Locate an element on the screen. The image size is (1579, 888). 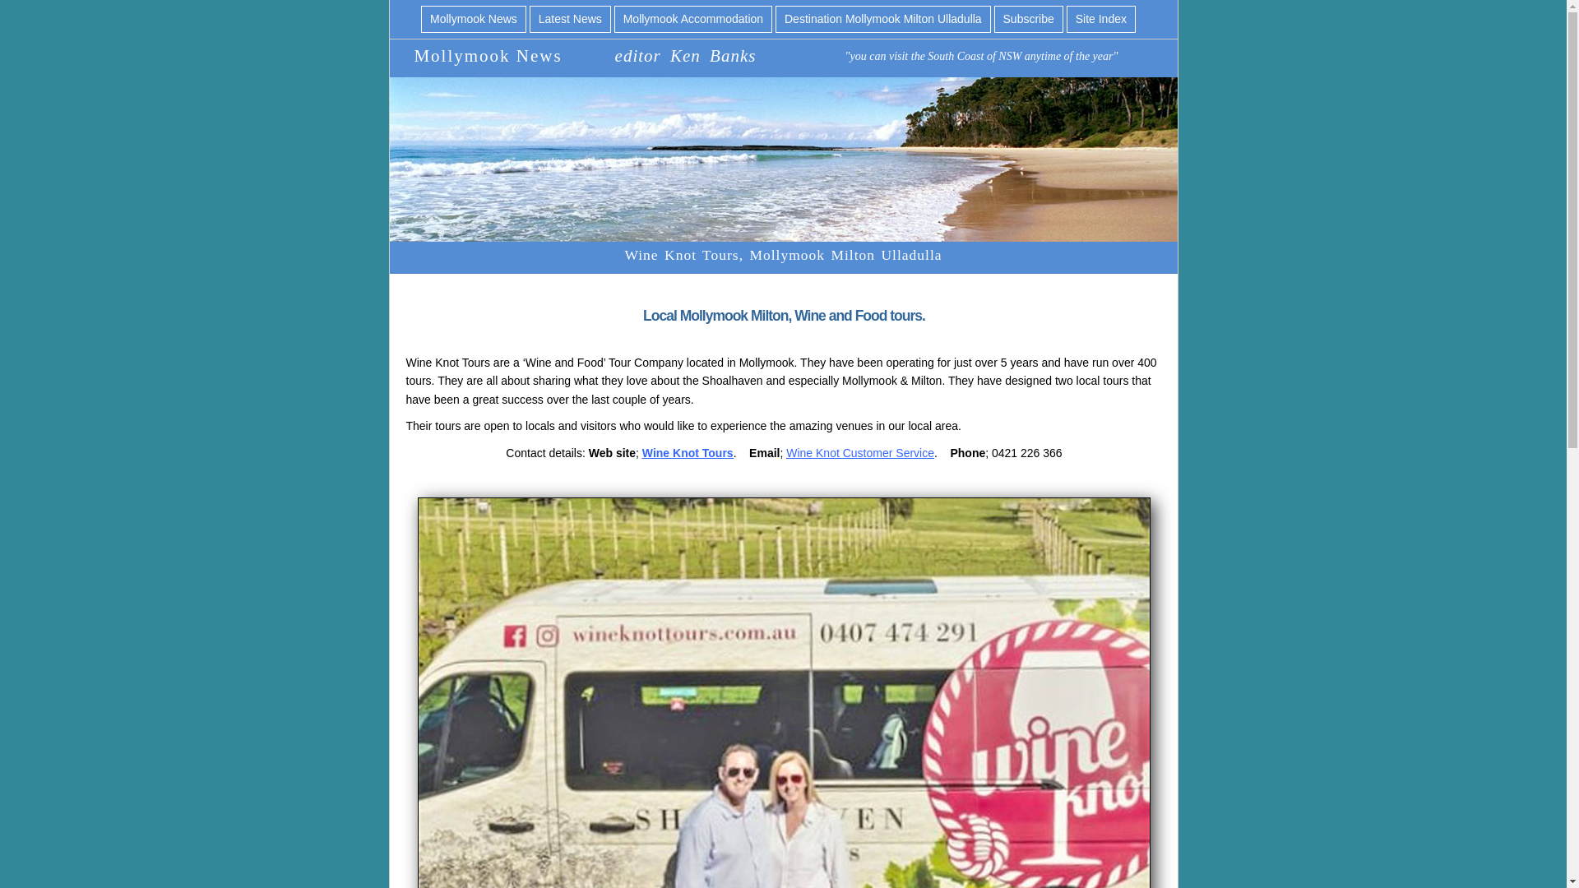
Wine Knot Customer Service is located at coordinates (860, 453).